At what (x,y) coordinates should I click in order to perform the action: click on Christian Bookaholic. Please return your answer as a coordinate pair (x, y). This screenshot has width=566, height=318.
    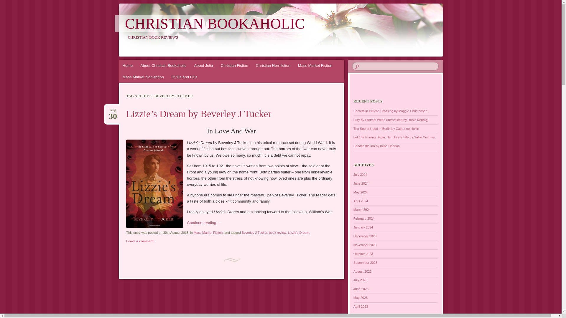
    Looking at the image, I should click on (215, 24).